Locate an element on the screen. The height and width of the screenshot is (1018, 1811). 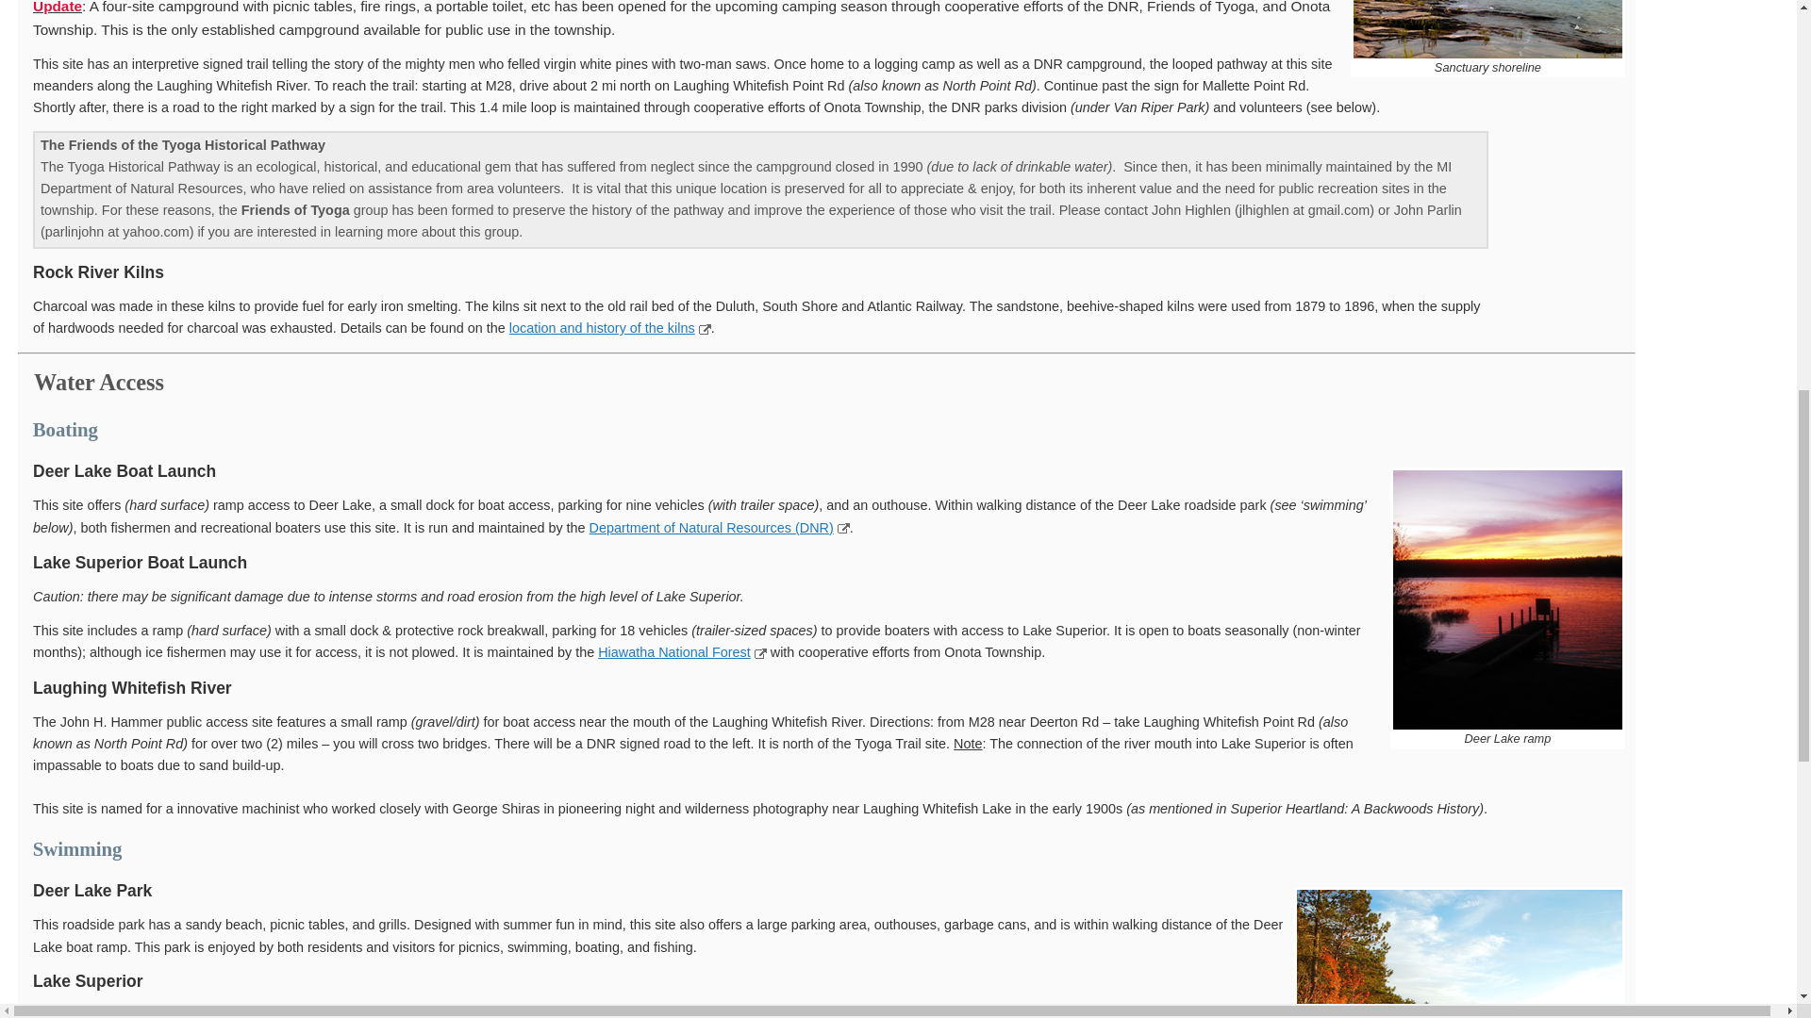
location and history of the kilns is located at coordinates (602, 328).